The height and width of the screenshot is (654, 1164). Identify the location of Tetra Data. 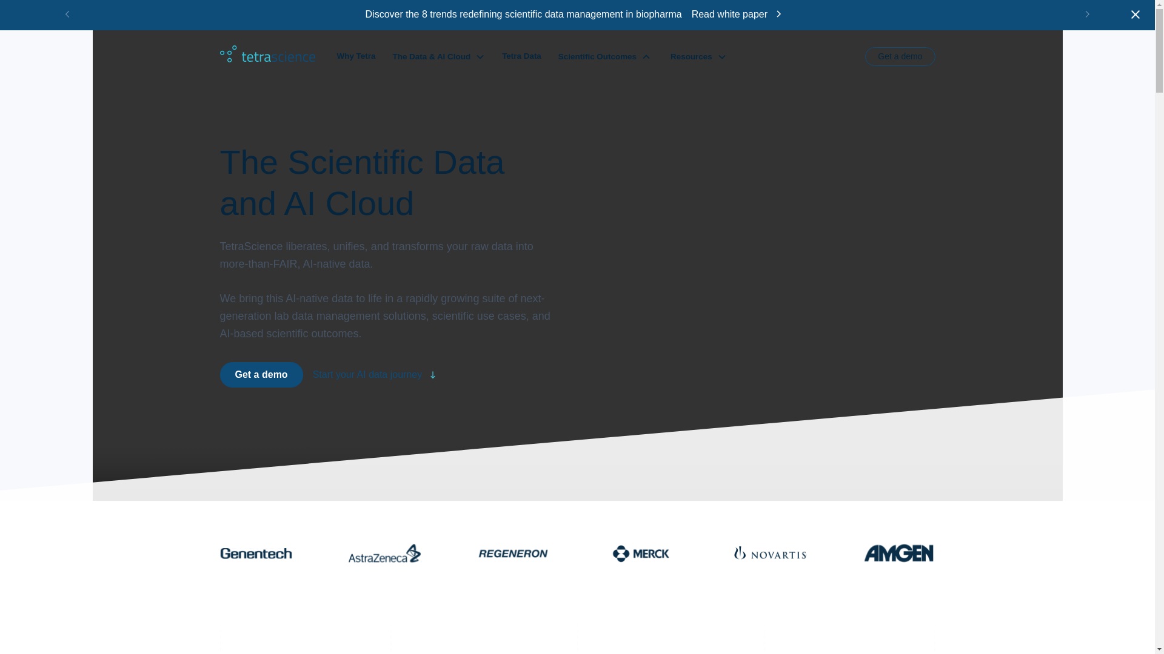
(521, 56).